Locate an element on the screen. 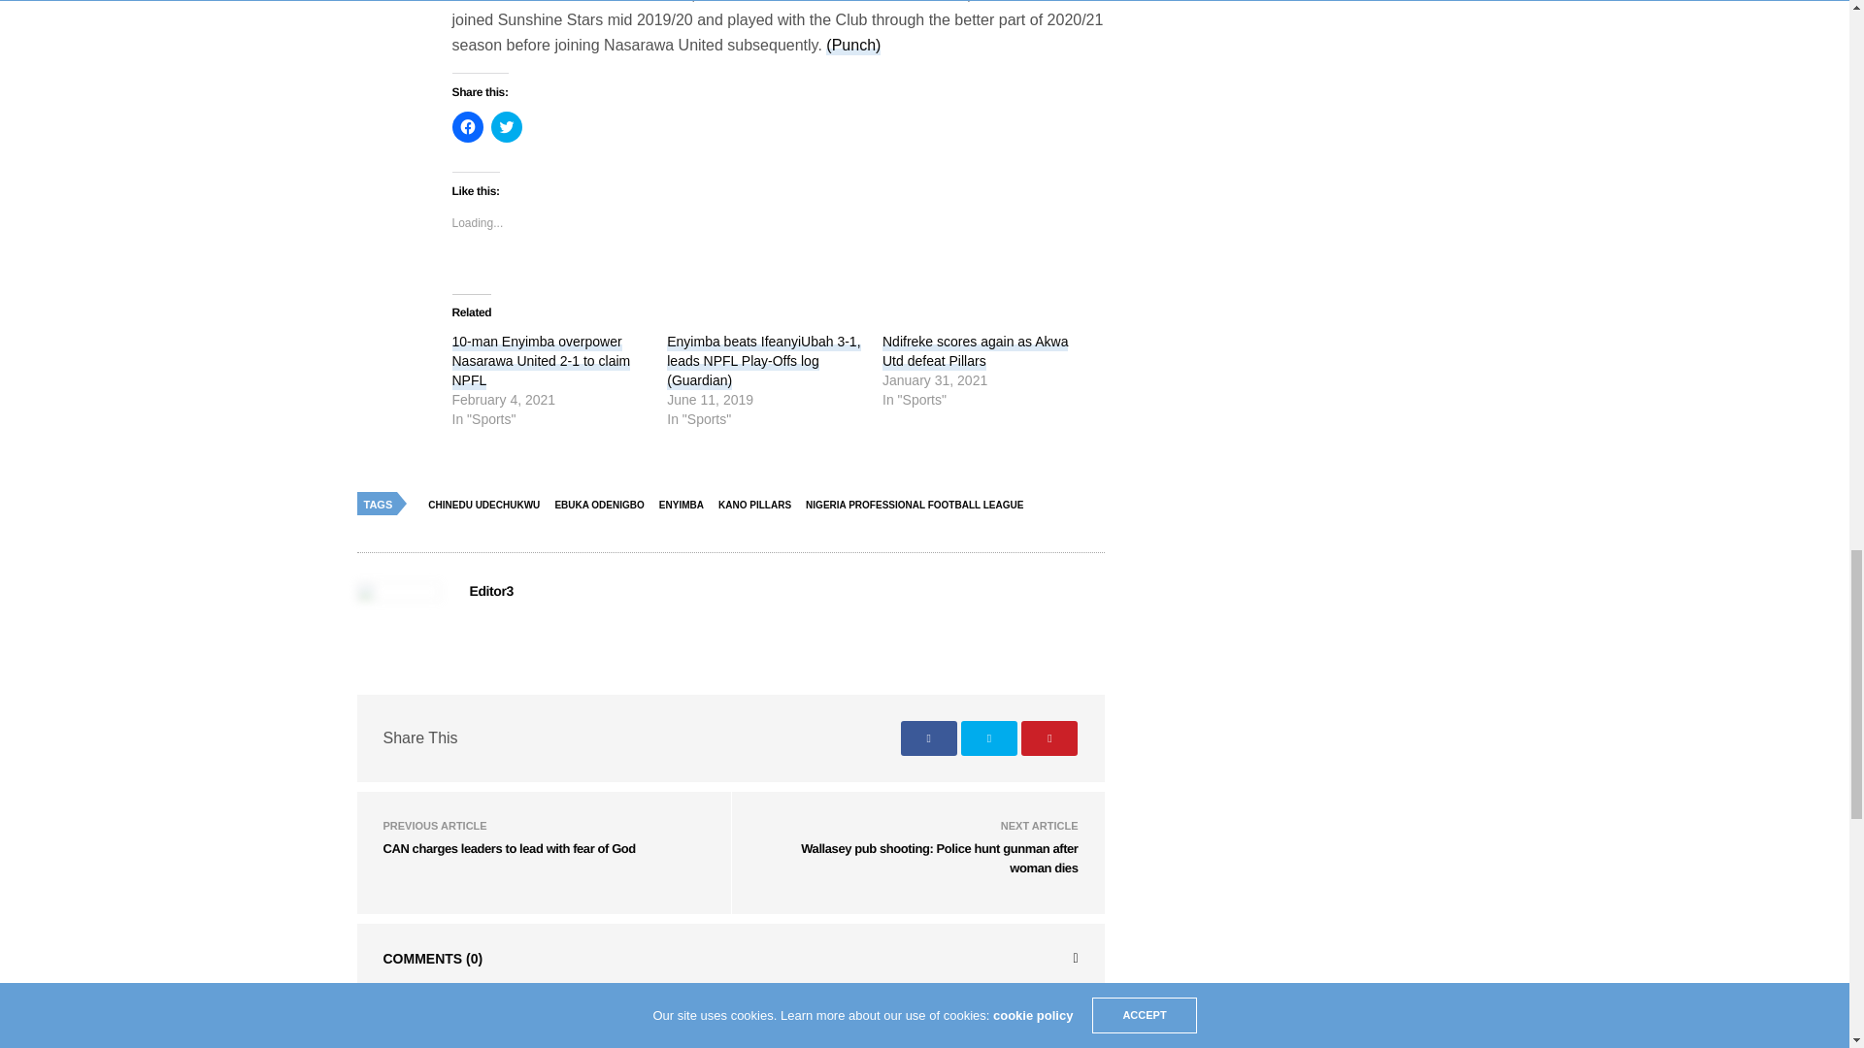 The width and height of the screenshot is (1864, 1048). 10-man Enyimba overpower Nasarawa United 2-1 to claim NPFL is located at coordinates (542, 361).